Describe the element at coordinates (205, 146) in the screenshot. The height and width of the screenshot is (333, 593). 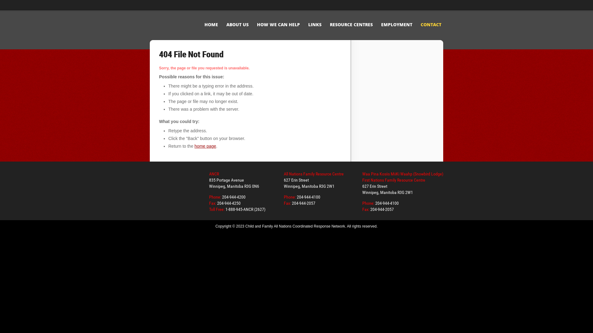
I see `home page` at that location.